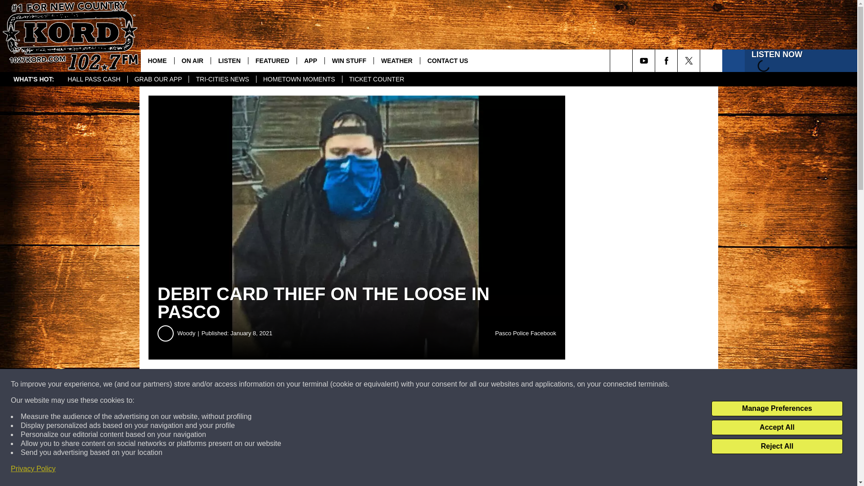  Describe the element at coordinates (777, 446) in the screenshot. I see `Reject All` at that location.